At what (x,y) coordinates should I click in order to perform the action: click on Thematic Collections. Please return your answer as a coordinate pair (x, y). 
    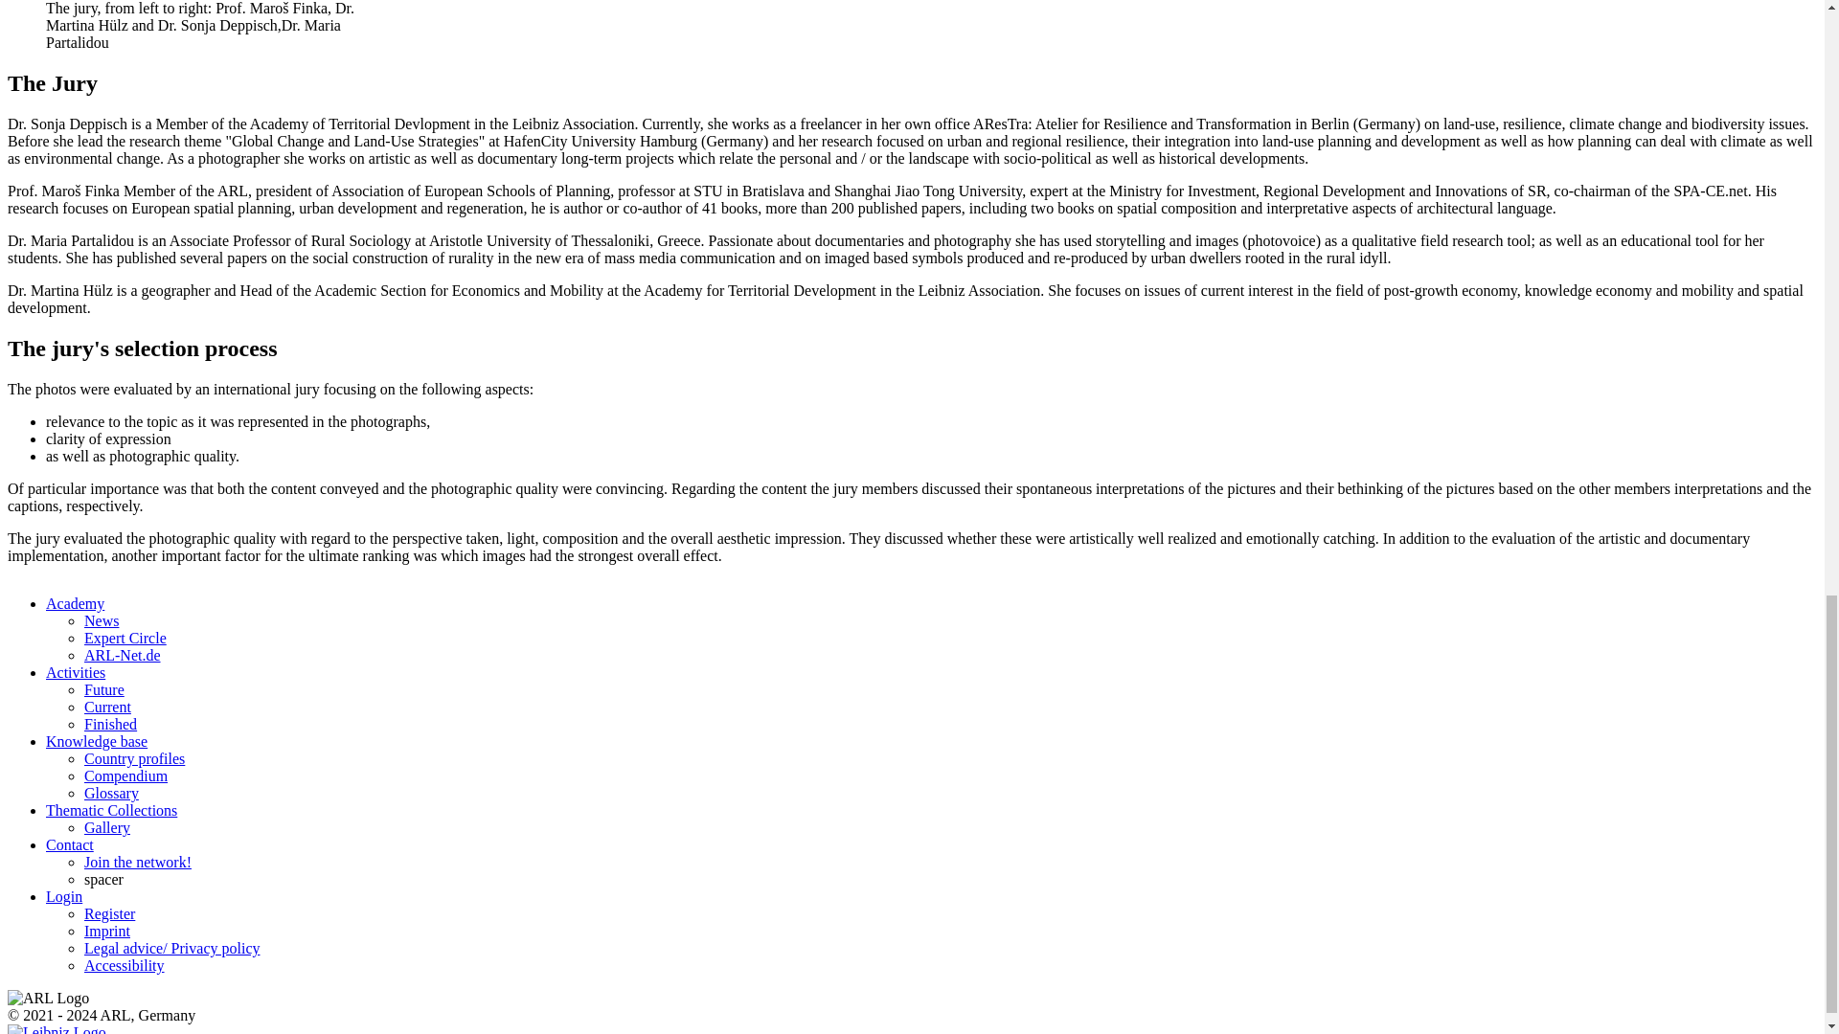
    Looking at the image, I should click on (111, 810).